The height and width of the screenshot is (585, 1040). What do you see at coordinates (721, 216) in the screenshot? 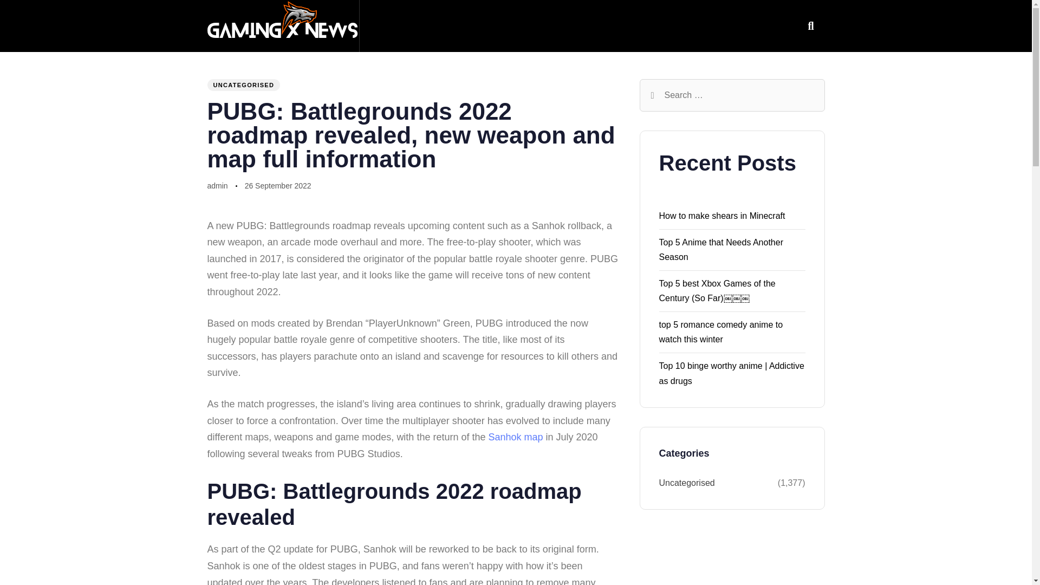
I see `How to make shears in Minecraft` at bounding box center [721, 216].